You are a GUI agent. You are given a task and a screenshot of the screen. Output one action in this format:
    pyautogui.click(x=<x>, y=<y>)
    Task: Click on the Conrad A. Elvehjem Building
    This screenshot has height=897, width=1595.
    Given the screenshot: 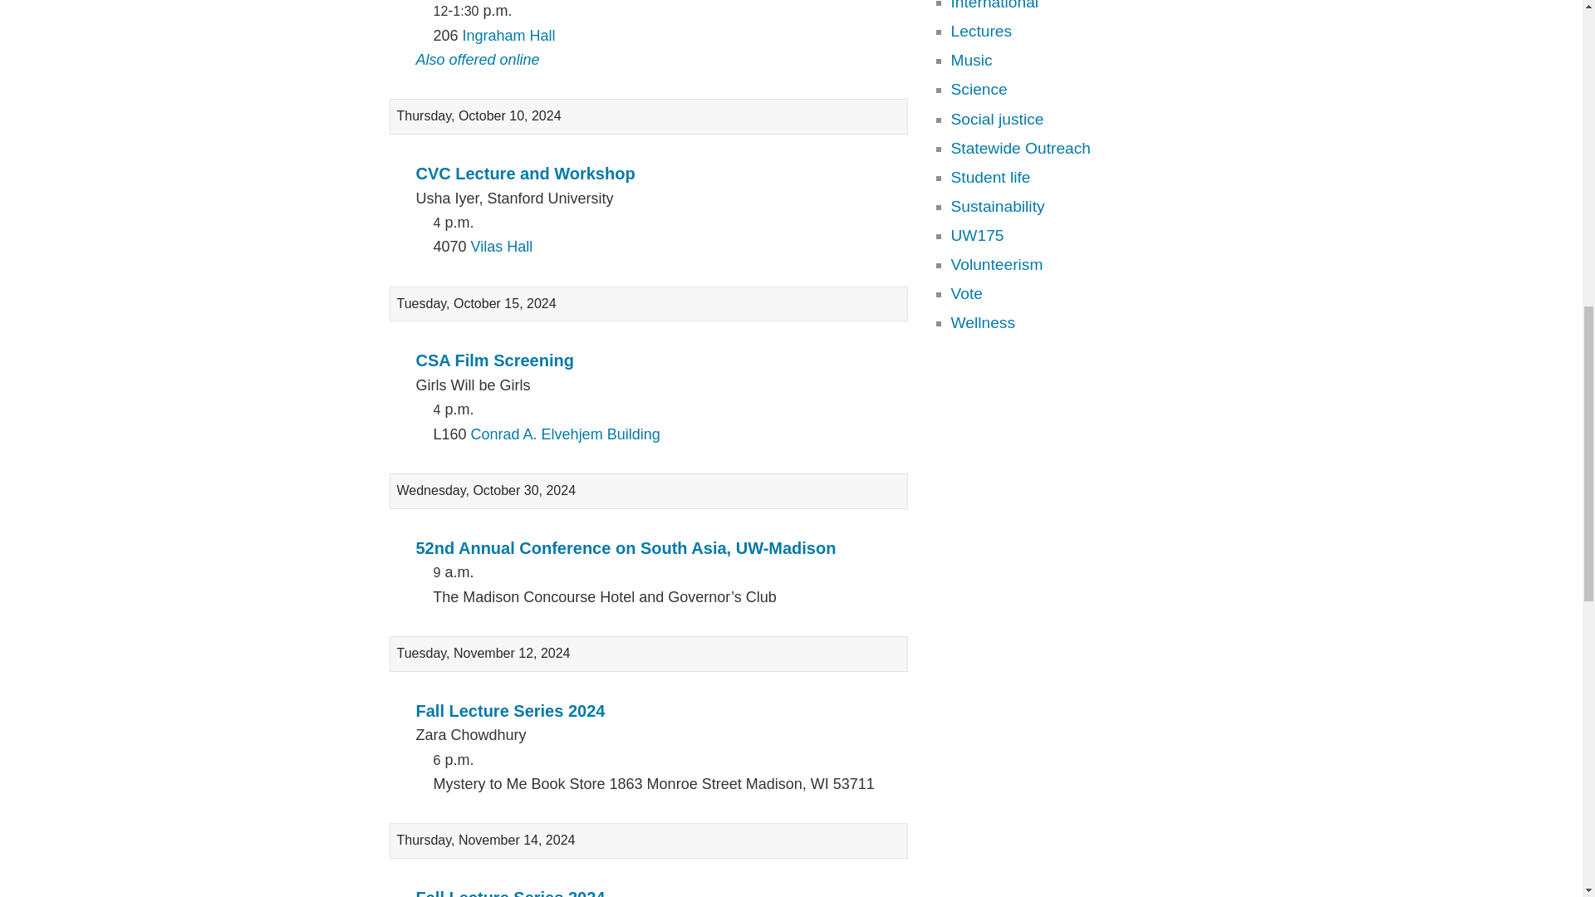 What is the action you would take?
    pyautogui.click(x=565, y=434)
    